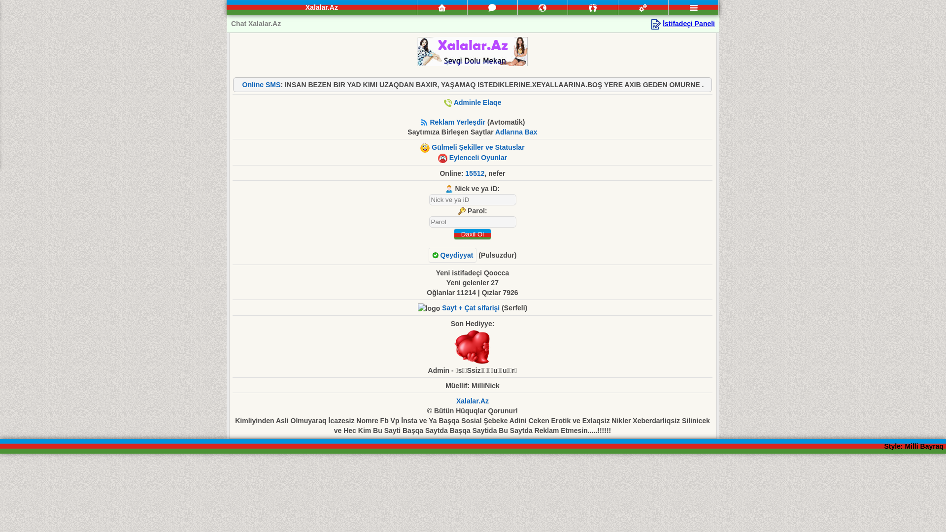 The image size is (946, 532). I want to click on Ana Sehife, so click(442, 8).